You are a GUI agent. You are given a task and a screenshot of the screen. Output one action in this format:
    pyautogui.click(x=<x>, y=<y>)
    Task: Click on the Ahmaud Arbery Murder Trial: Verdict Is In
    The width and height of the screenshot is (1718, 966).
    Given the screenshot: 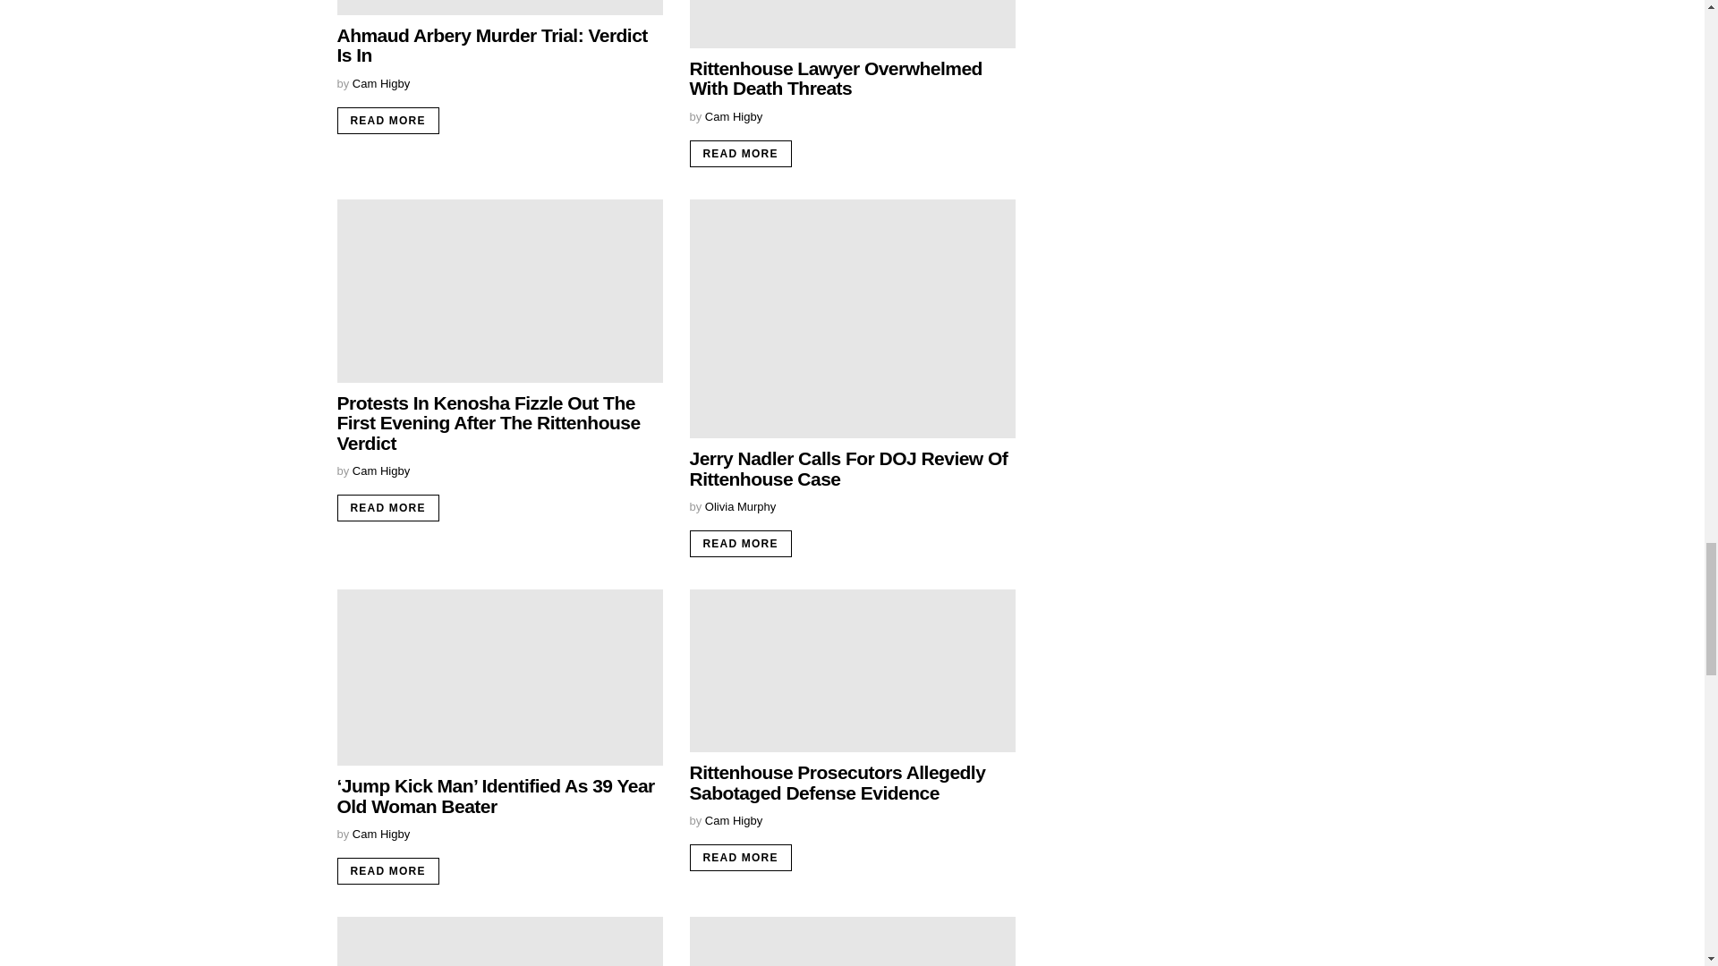 What is the action you would take?
    pyautogui.click(x=499, y=7)
    